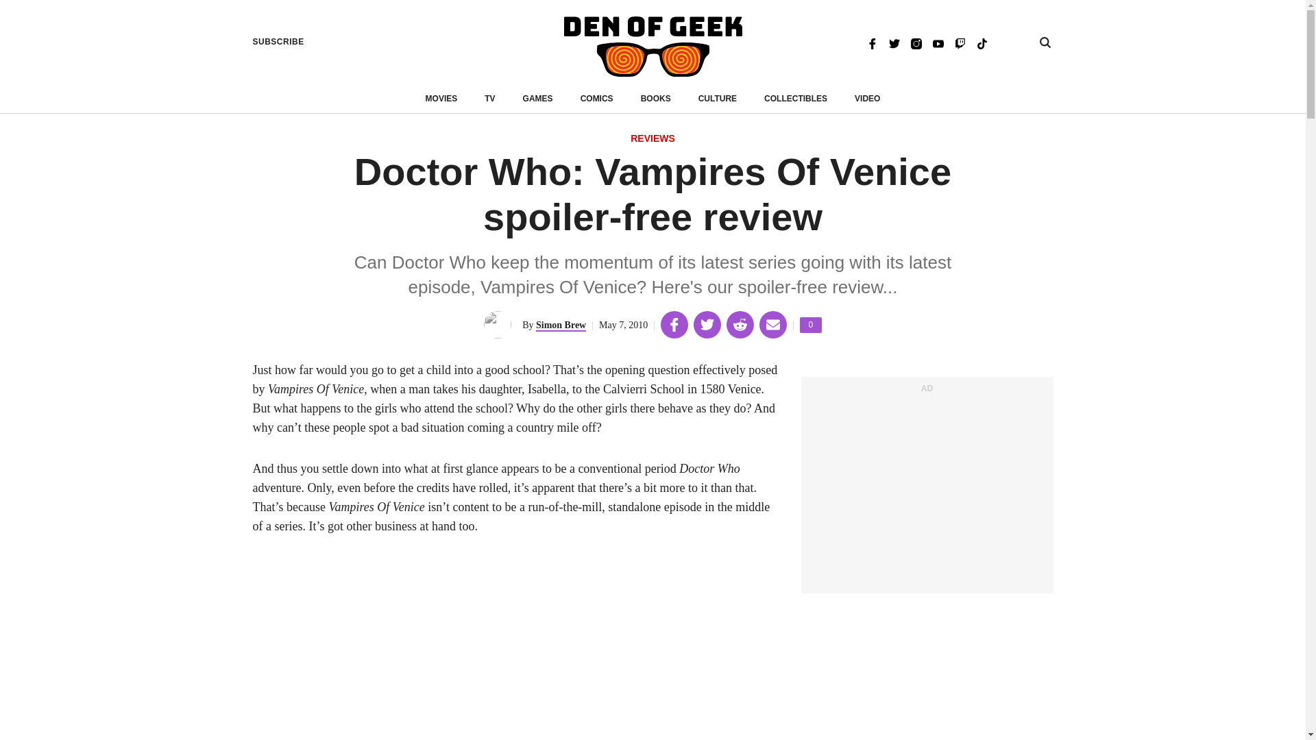 This screenshot has height=740, width=1316. I want to click on VIDEO, so click(867, 99).